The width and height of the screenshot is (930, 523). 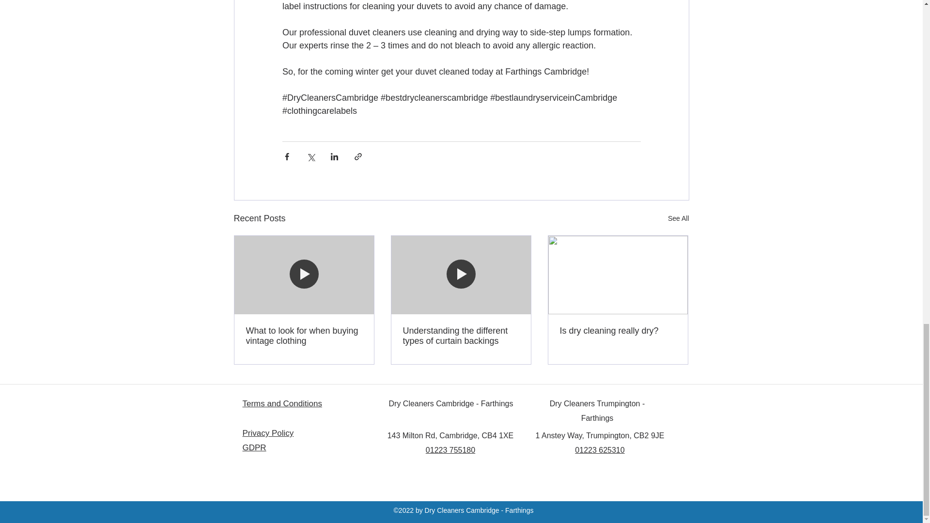 I want to click on Is dry cleaning really dry?, so click(x=618, y=331).